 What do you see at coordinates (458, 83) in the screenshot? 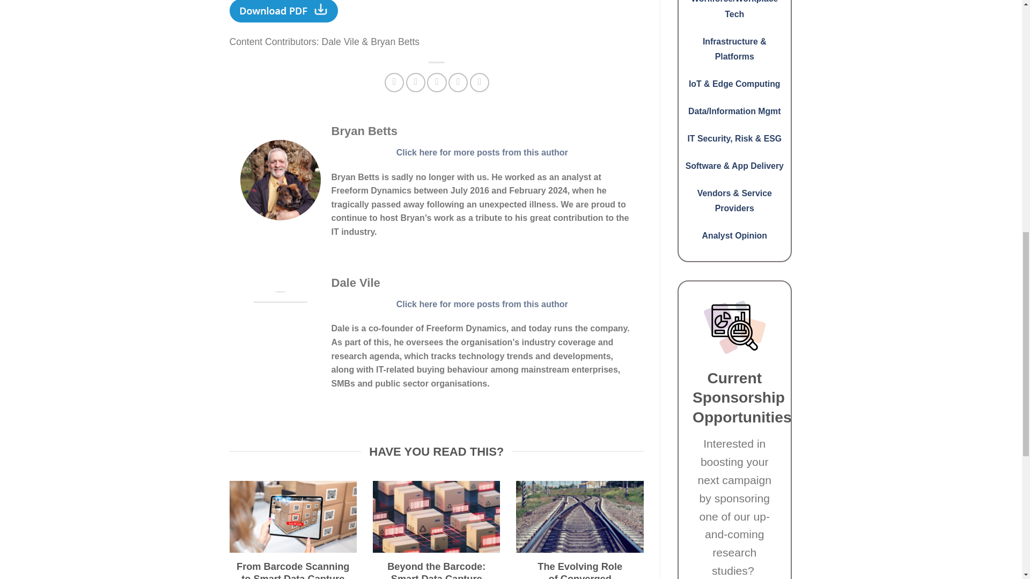
I see `Pin on Pinterest` at bounding box center [458, 83].